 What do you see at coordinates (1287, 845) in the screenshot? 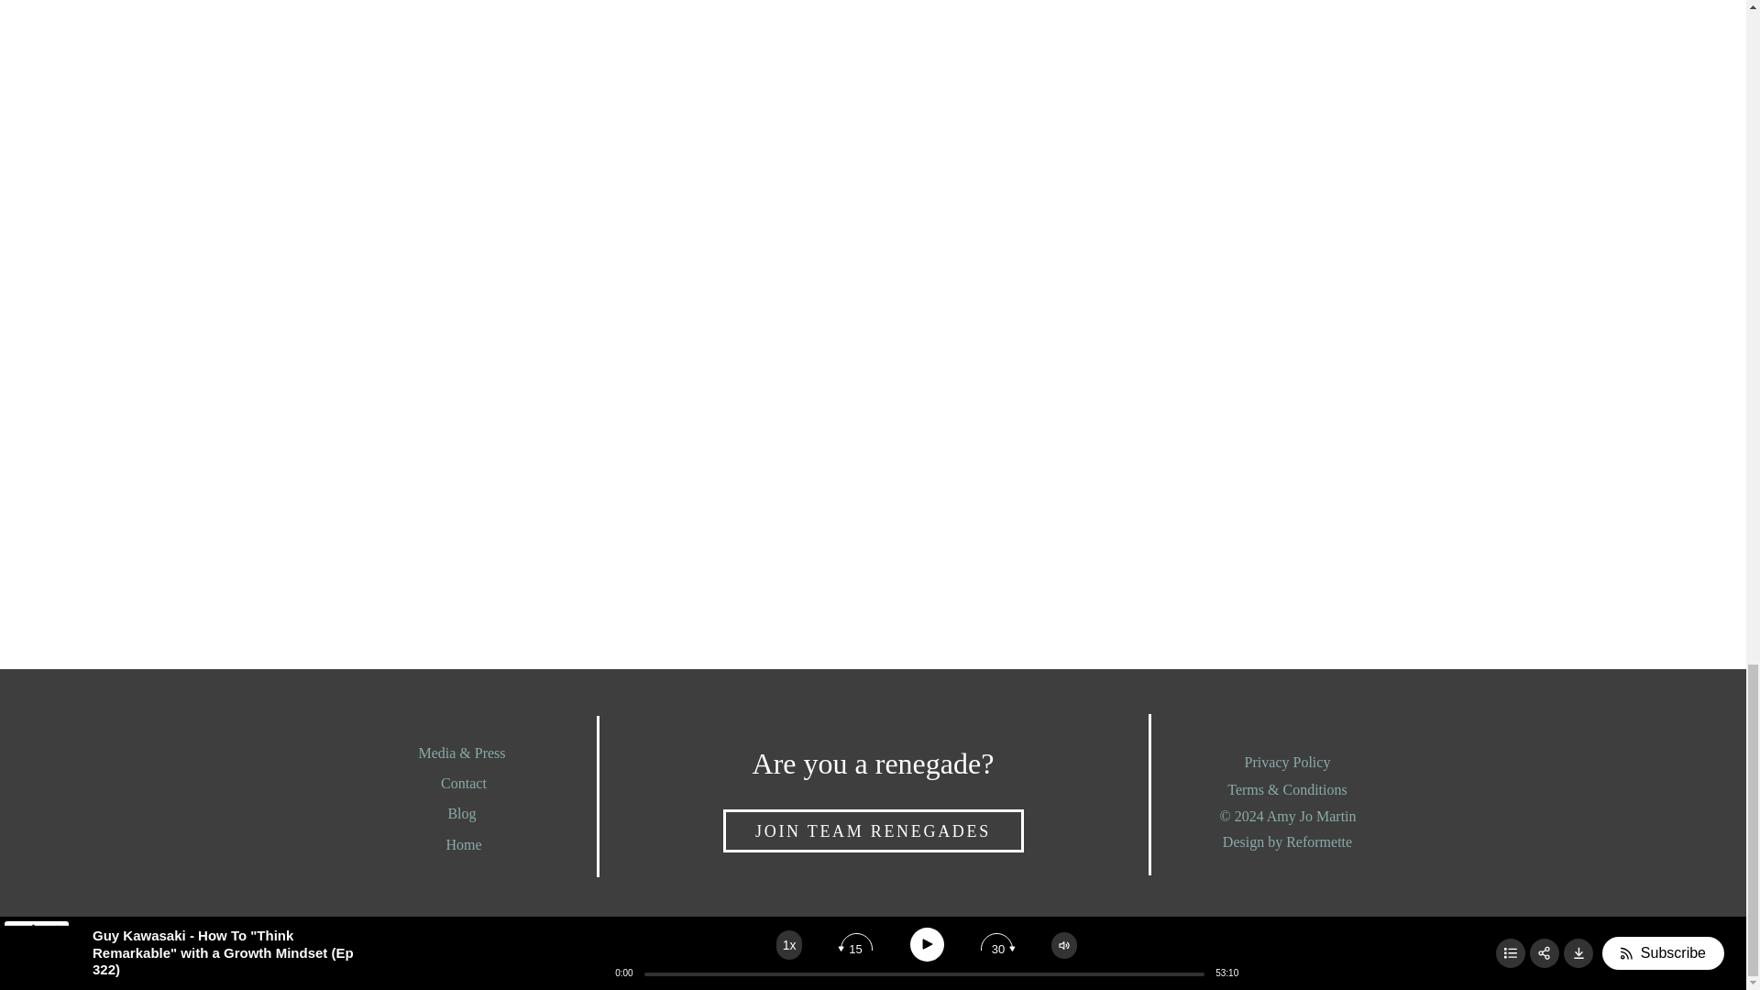
I see `Design by Reformette` at bounding box center [1287, 845].